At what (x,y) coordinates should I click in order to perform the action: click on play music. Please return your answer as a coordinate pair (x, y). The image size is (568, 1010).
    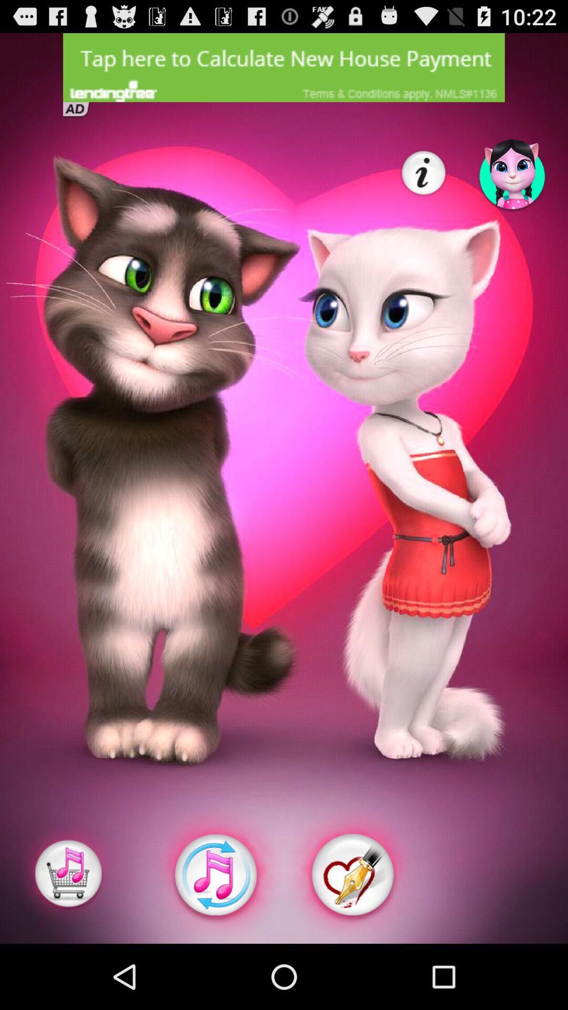
    Looking at the image, I should click on (216, 875).